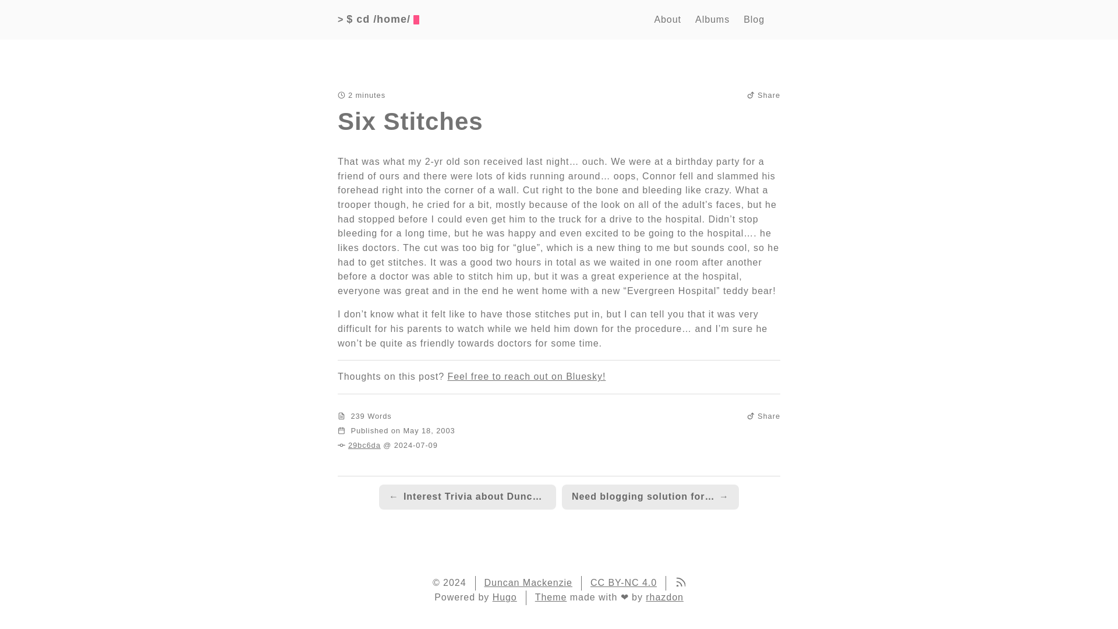  What do you see at coordinates (763, 94) in the screenshot?
I see `Share` at bounding box center [763, 94].